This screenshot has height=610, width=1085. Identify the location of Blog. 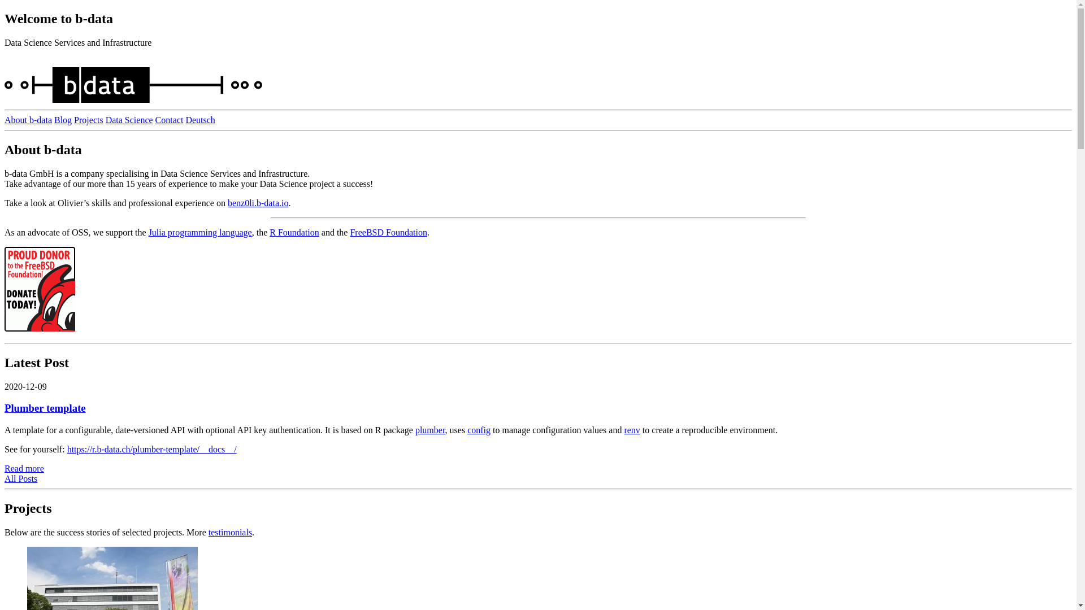
(63, 120).